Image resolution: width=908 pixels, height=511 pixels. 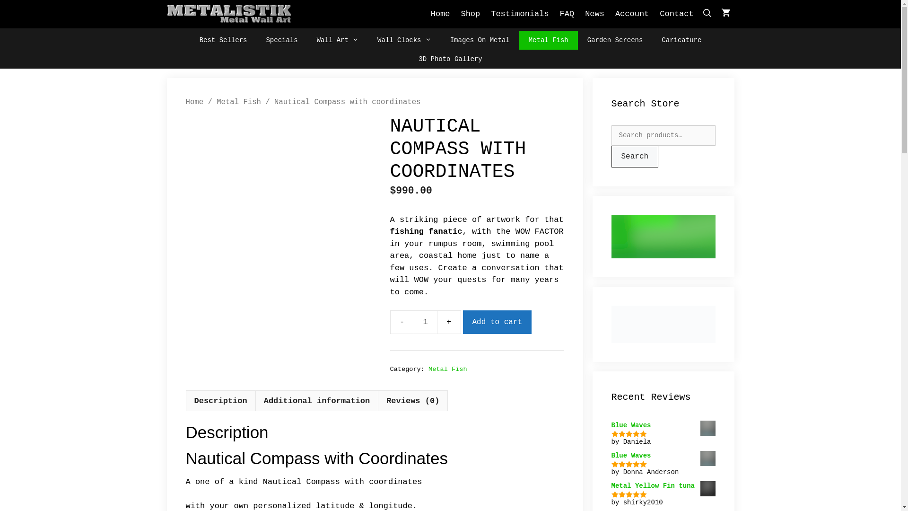 What do you see at coordinates (520, 14) in the screenshot?
I see `Testimonials` at bounding box center [520, 14].